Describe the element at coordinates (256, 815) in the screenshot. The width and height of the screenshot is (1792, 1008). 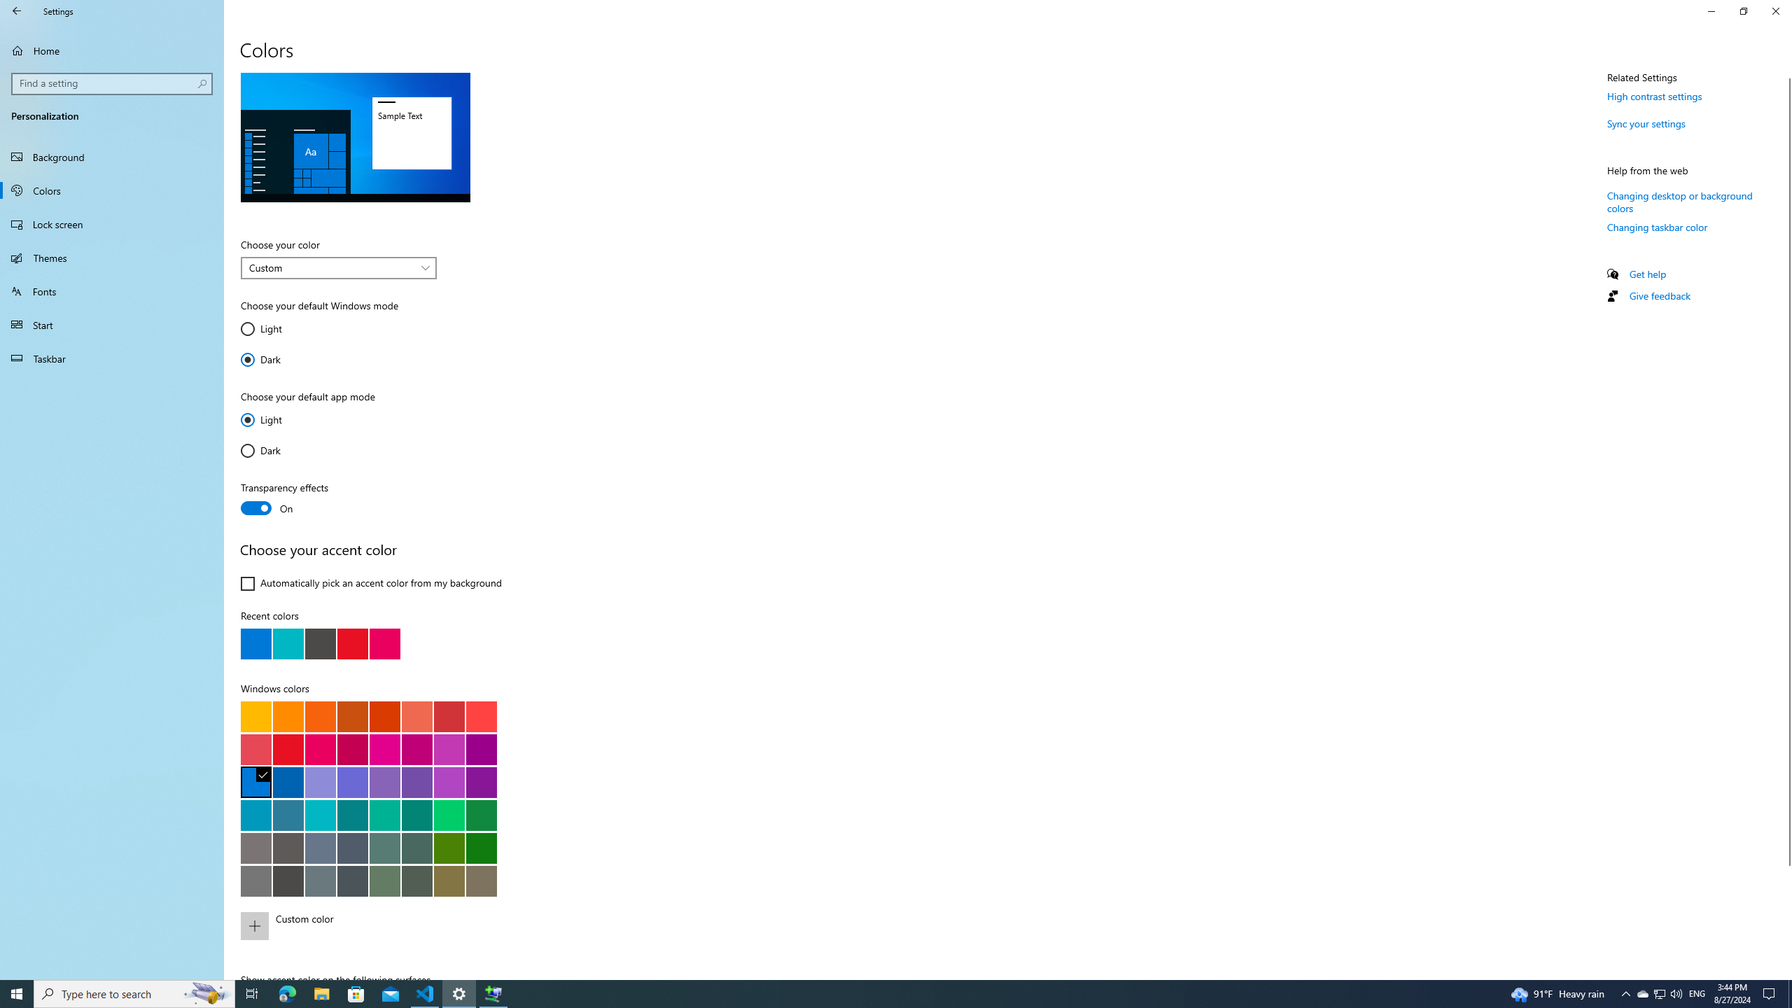
I see `Cool blue bright` at that location.